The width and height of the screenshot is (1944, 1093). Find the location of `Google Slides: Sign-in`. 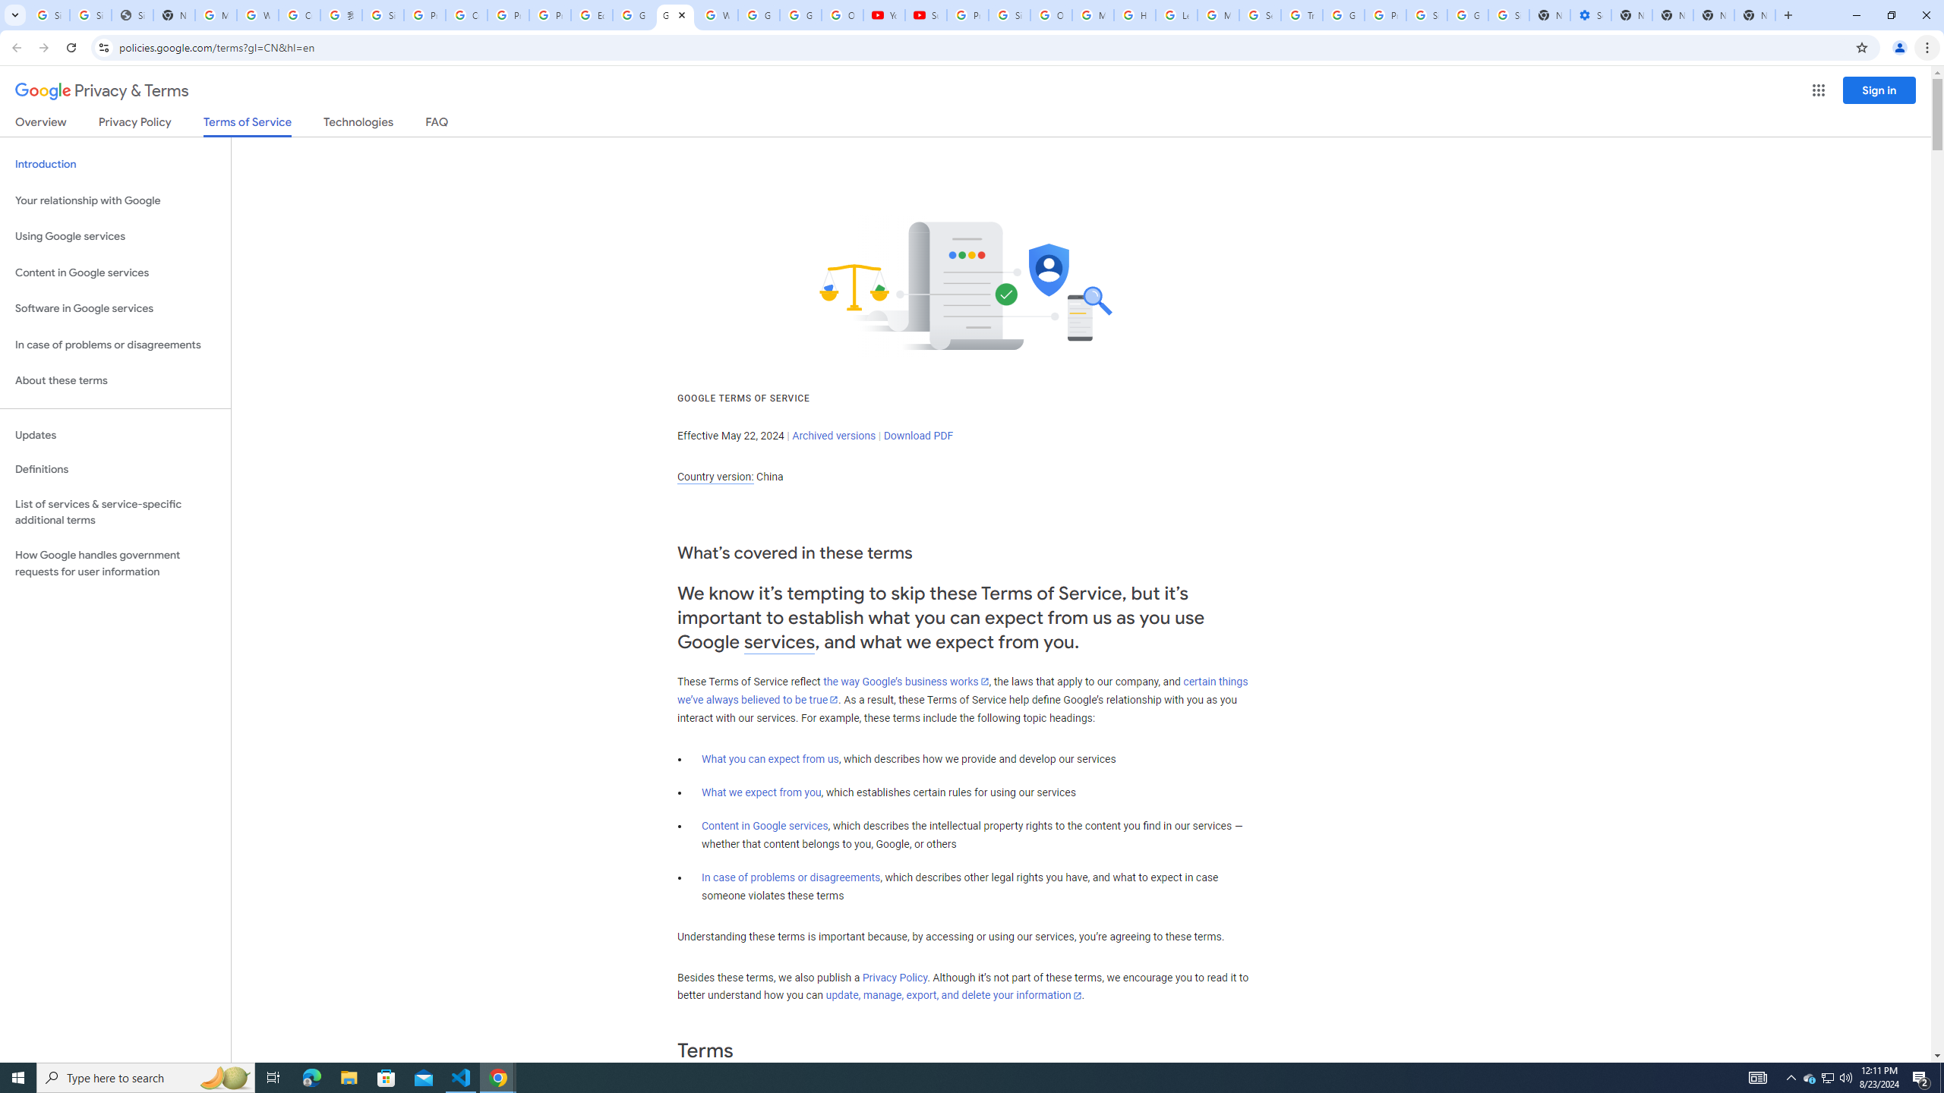

Google Slides: Sign-in is located at coordinates (633, 15).